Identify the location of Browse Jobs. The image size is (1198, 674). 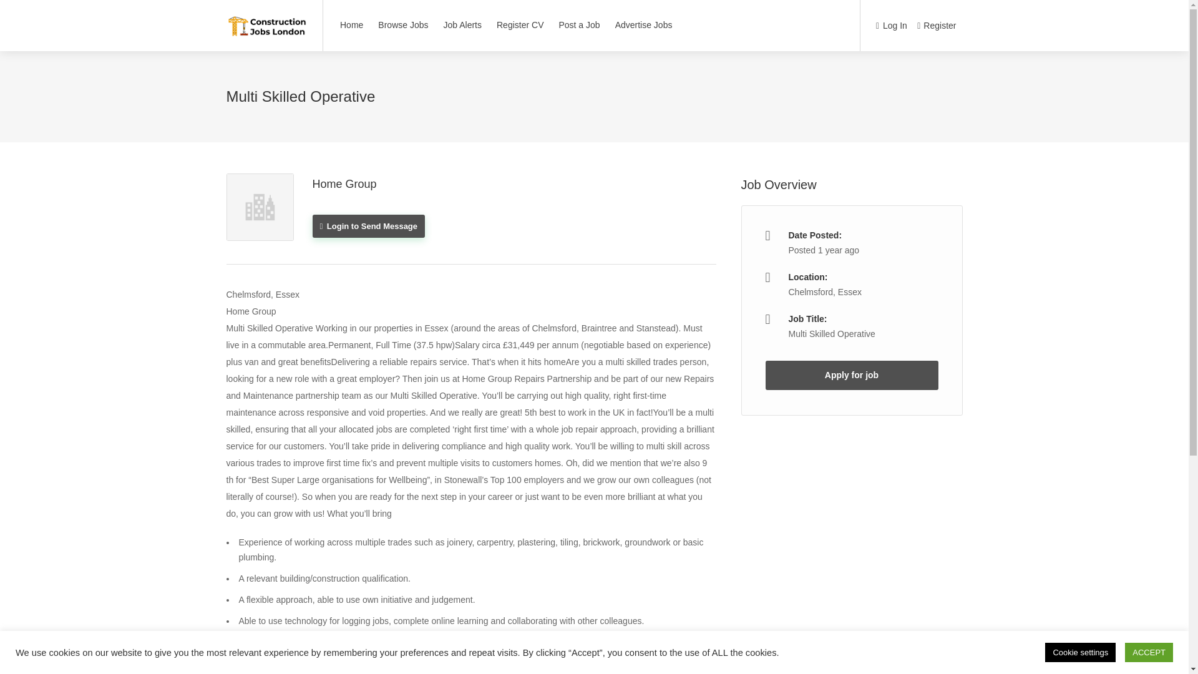
(403, 25).